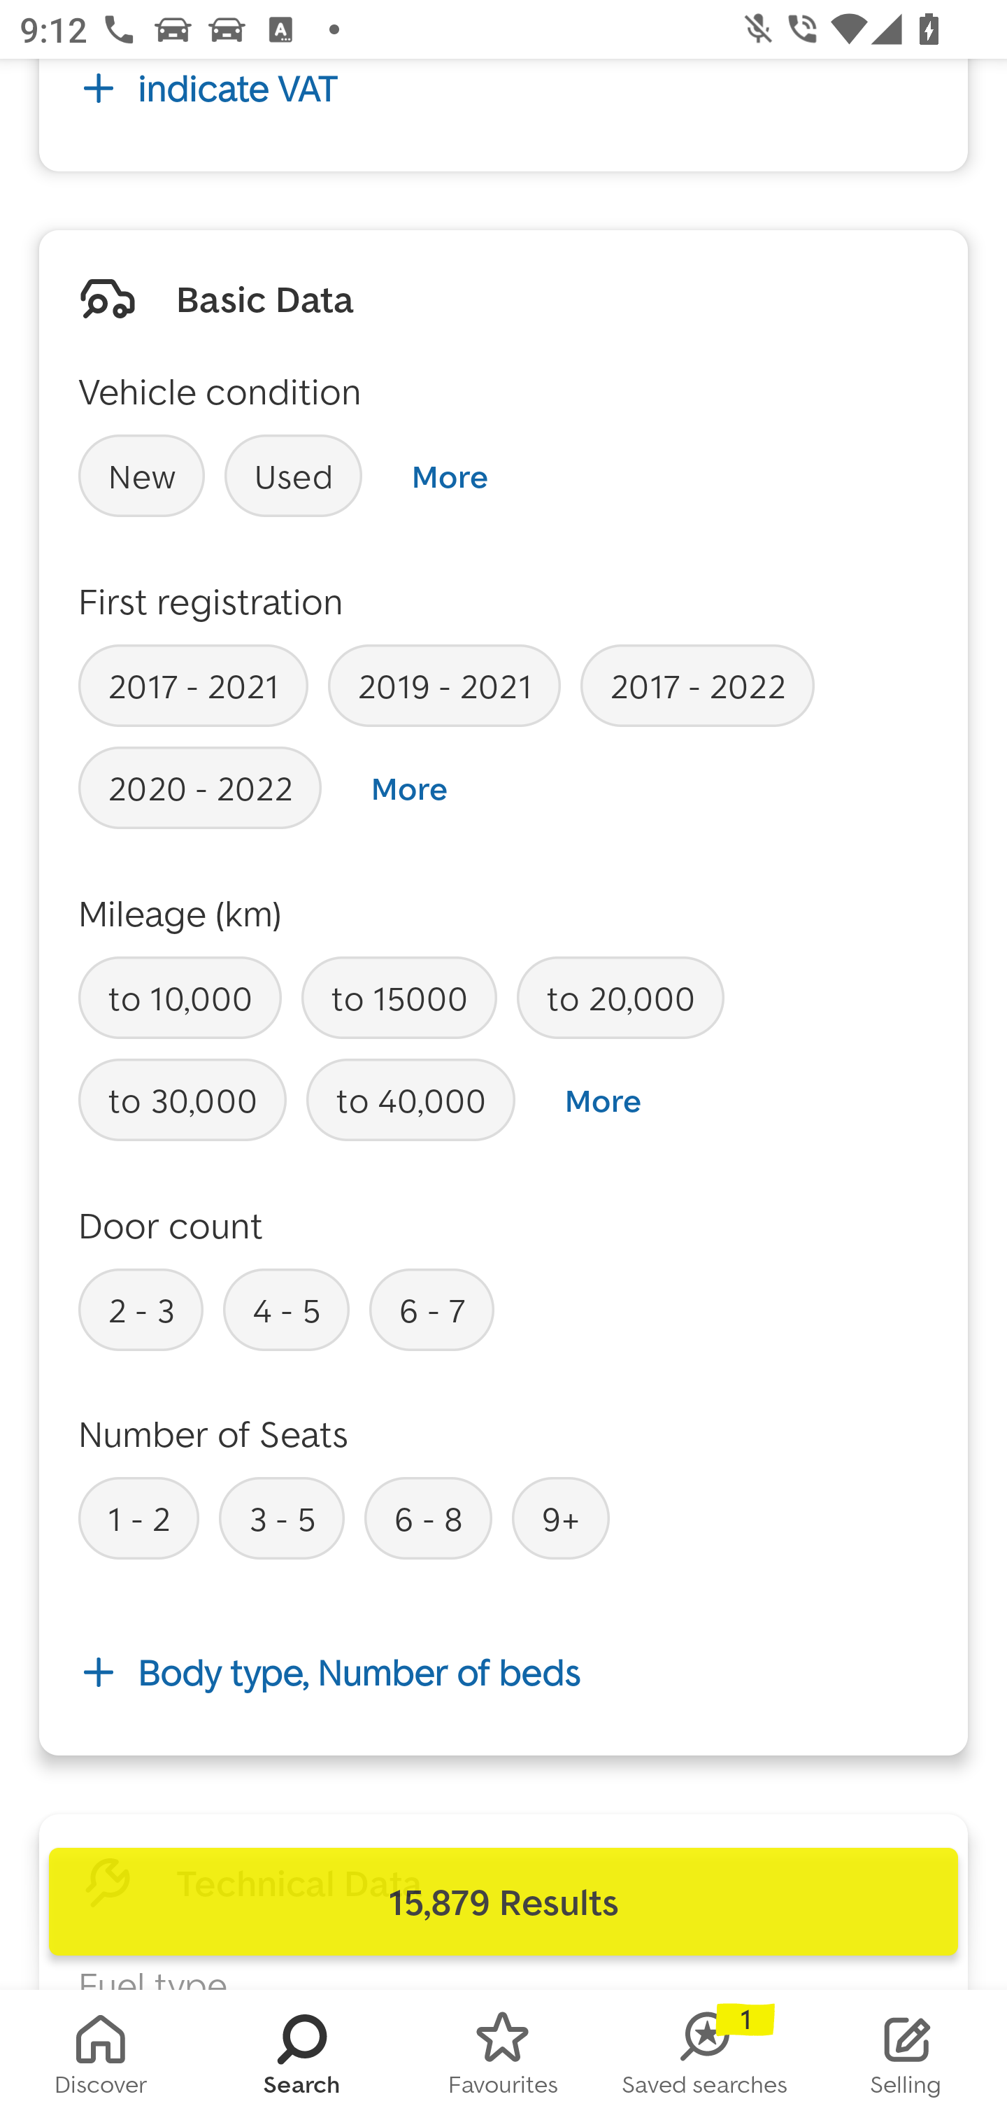  I want to click on SEARCH Search, so click(302, 2058).